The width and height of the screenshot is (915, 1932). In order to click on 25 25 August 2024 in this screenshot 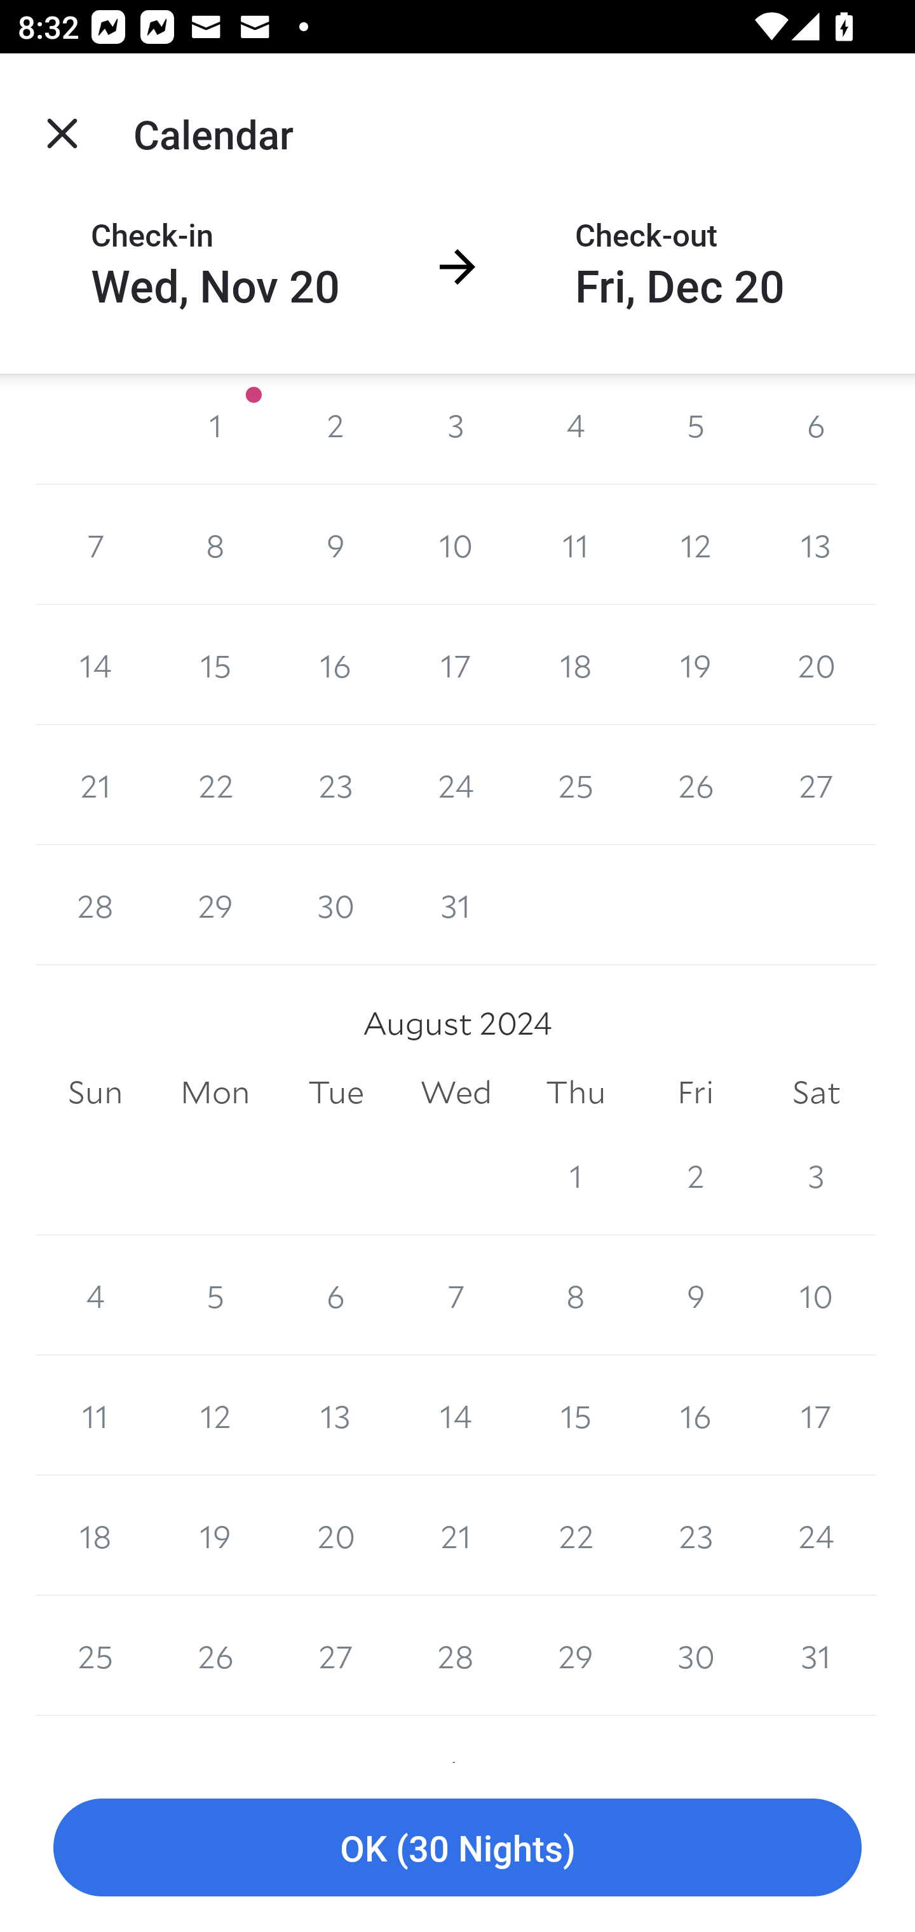, I will do `click(95, 1656)`.